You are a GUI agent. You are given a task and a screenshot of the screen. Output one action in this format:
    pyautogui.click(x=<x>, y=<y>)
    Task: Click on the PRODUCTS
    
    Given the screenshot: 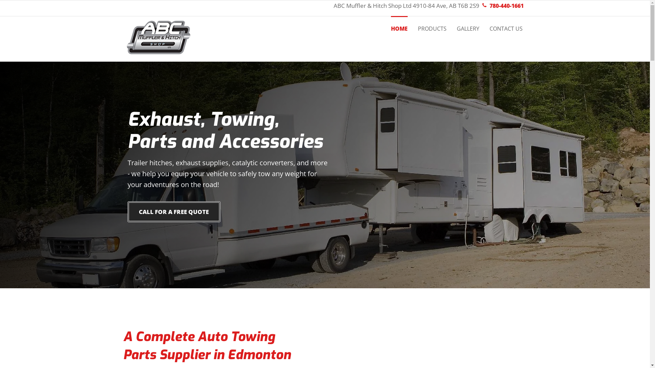 What is the action you would take?
    pyautogui.click(x=432, y=24)
    